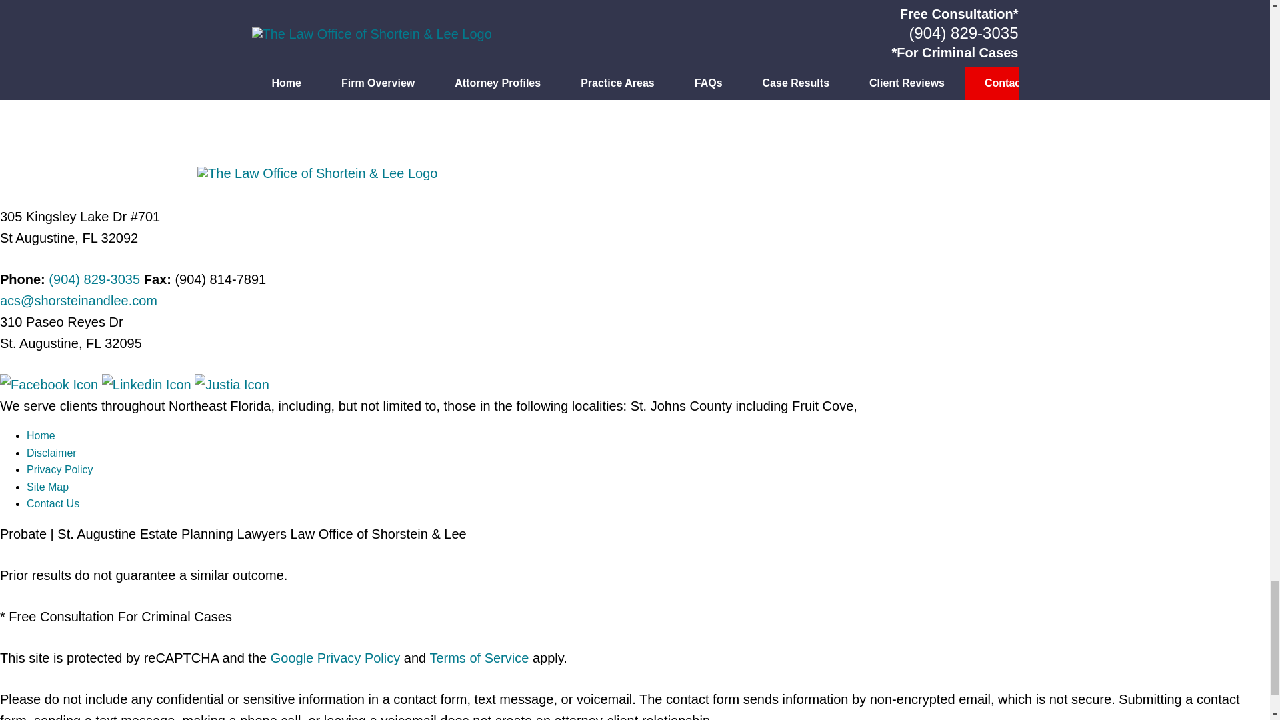 The width and height of the screenshot is (1280, 720). What do you see at coordinates (48, 487) in the screenshot?
I see `Site Map` at bounding box center [48, 487].